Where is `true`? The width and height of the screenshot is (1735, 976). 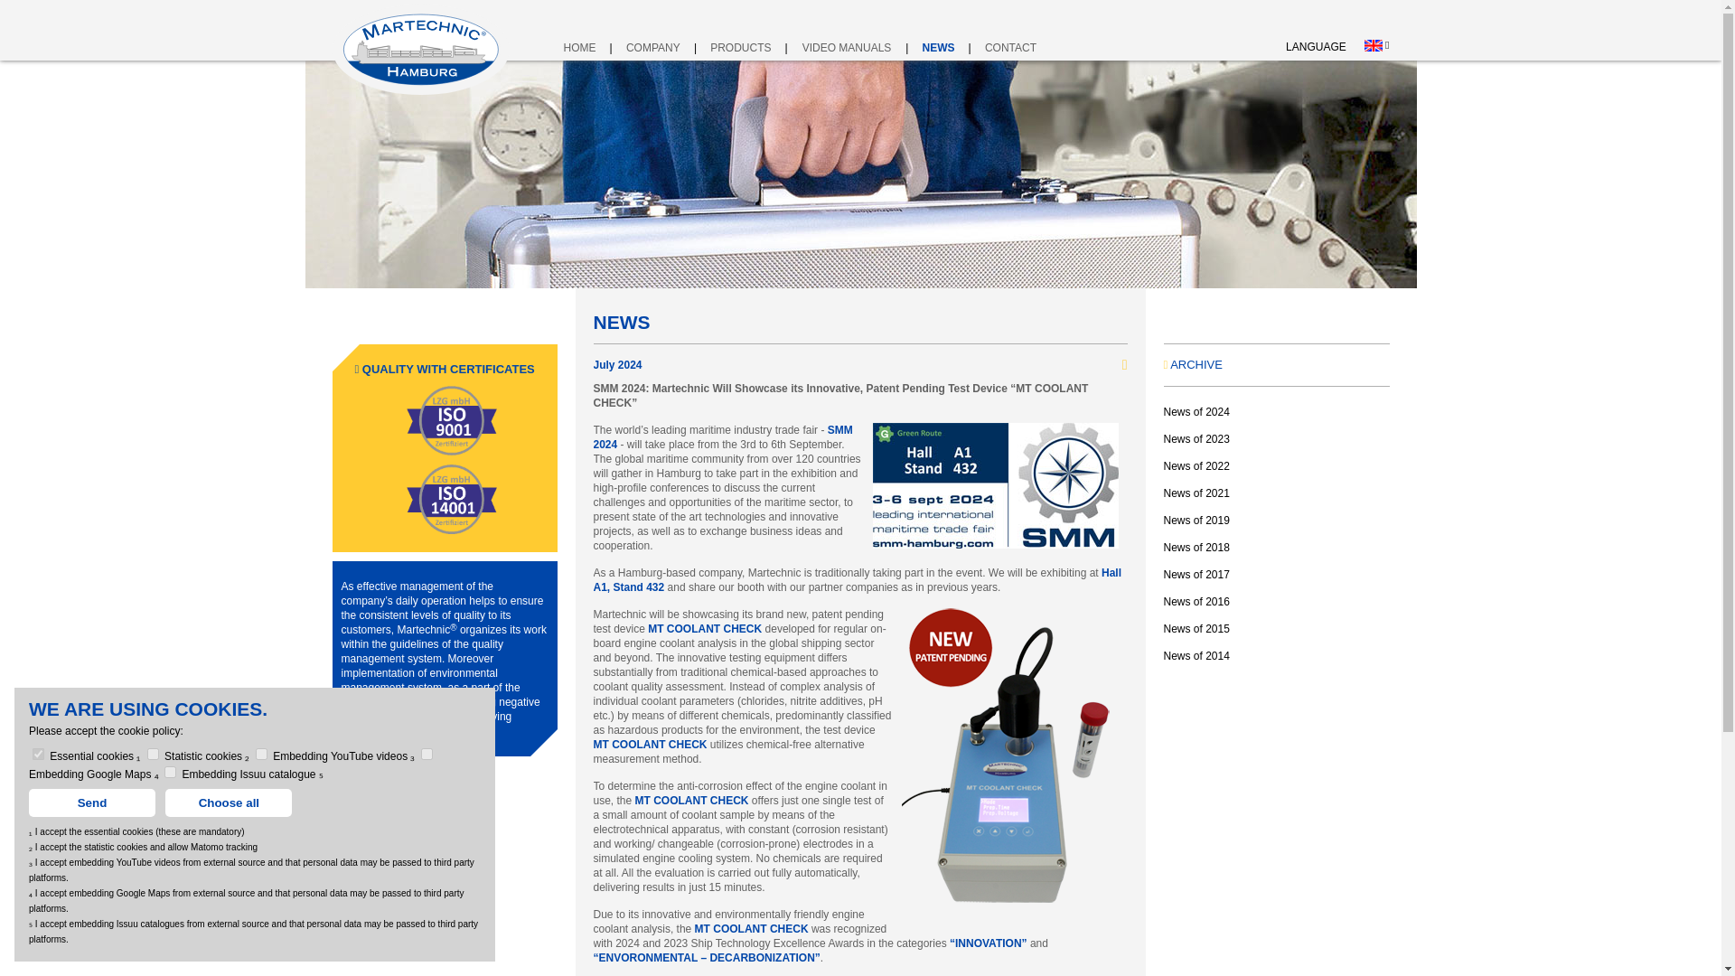
true is located at coordinates (260, 754).